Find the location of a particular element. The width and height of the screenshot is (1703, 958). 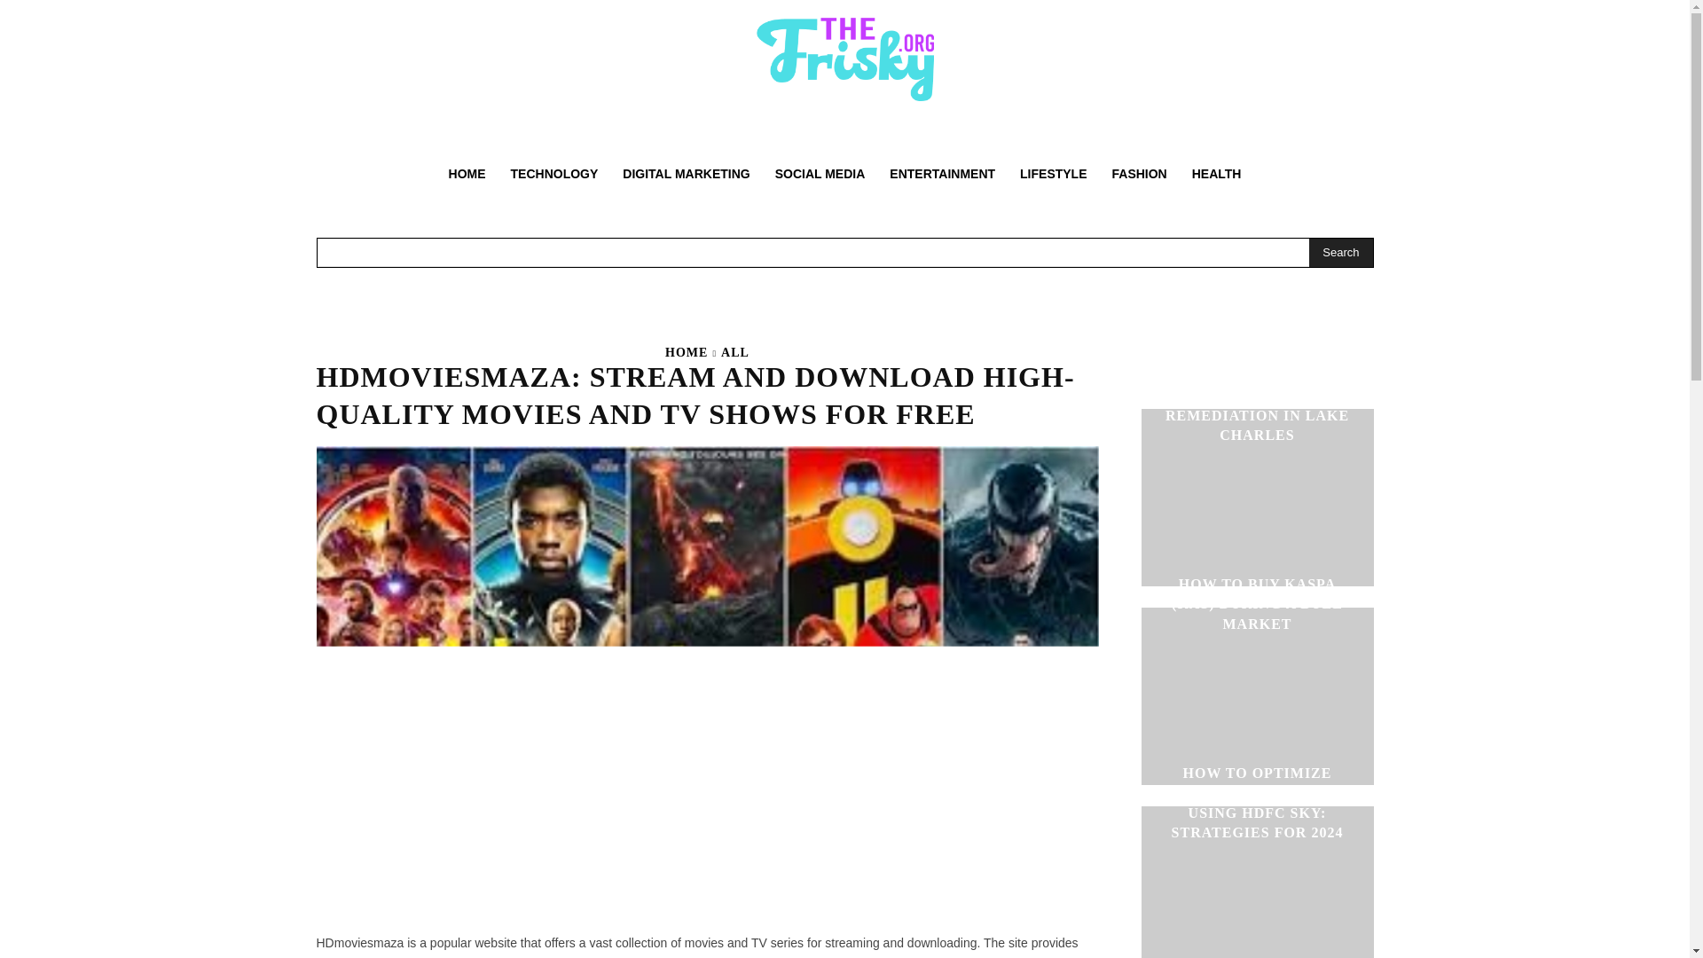

View all posts in All is located at coordinates (734, 352).